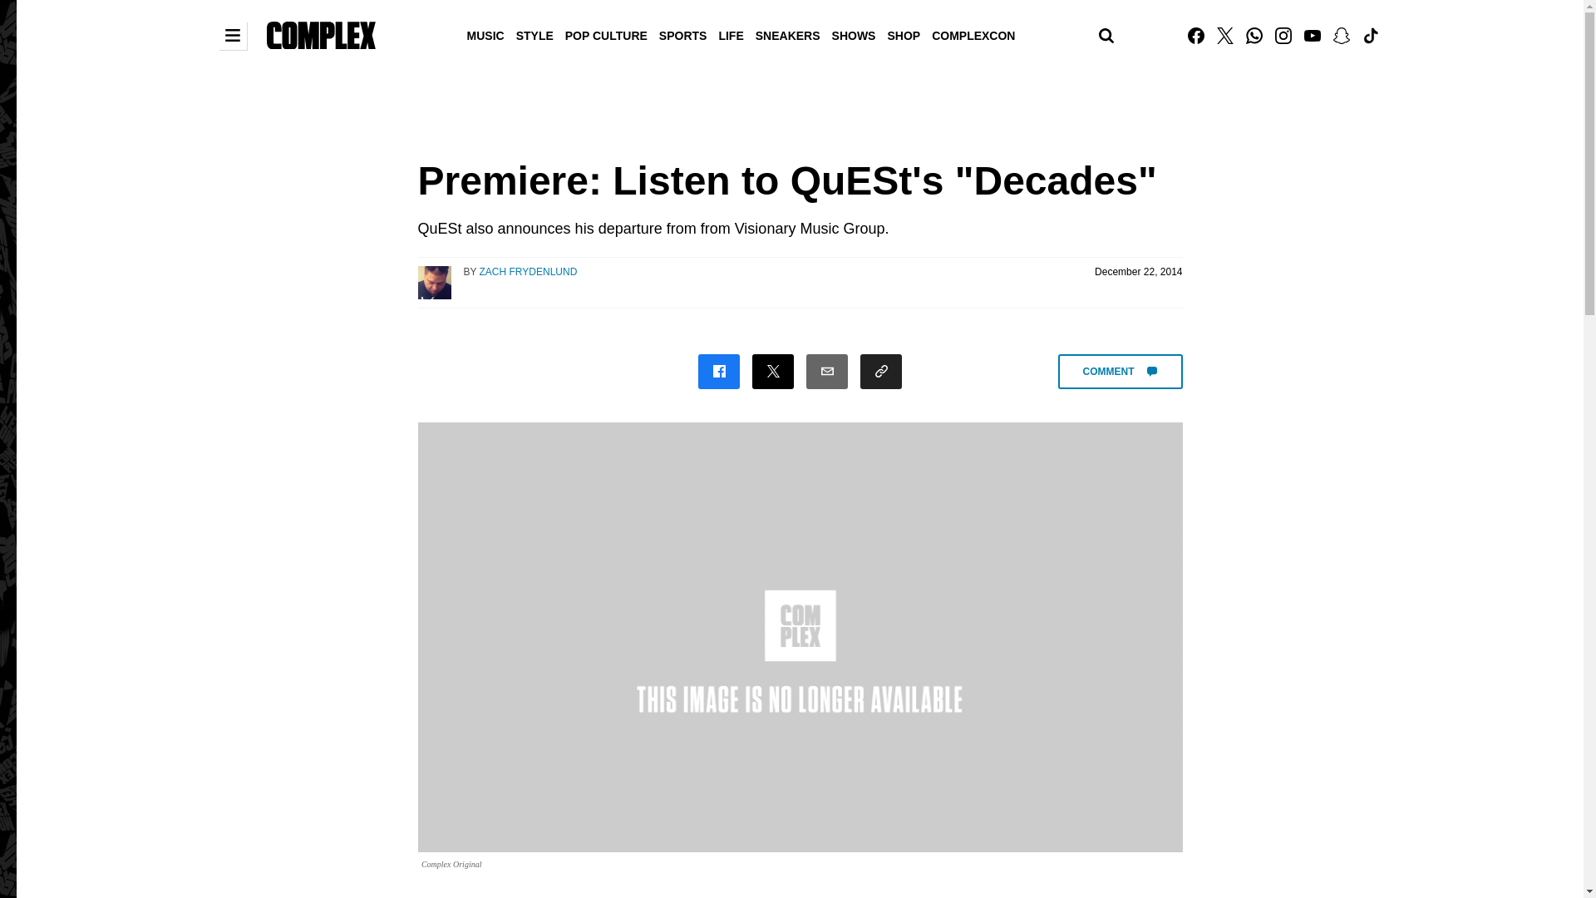 The image size is (1596, 898). I want to click on STYLE, so click(535, 34).